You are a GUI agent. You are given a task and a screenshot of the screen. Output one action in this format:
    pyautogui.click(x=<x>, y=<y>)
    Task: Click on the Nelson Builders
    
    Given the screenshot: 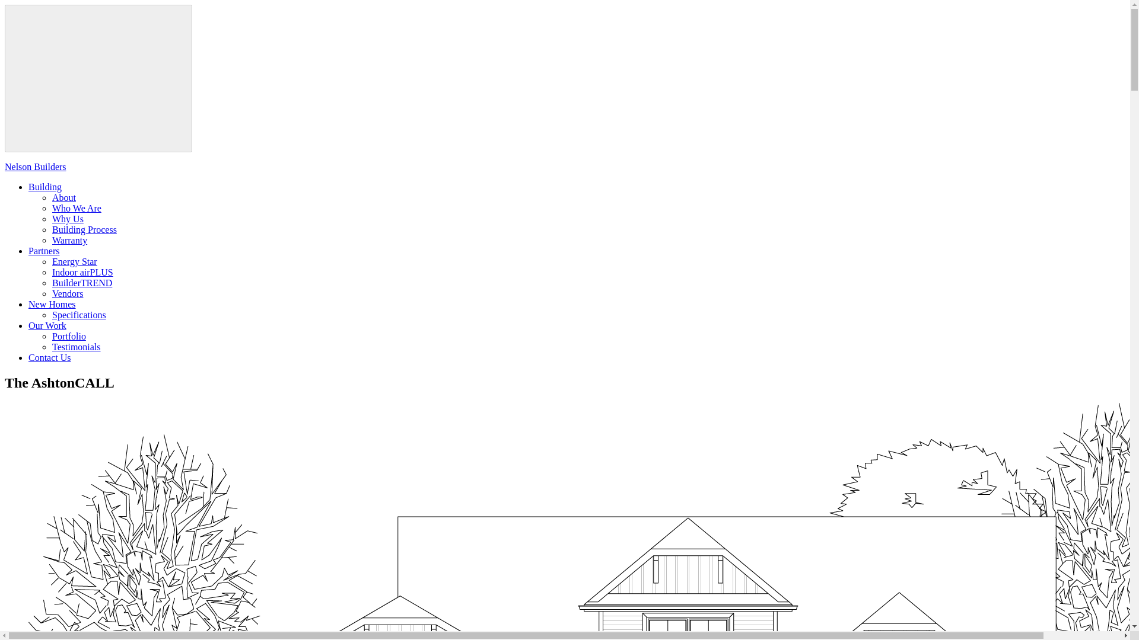 What is the action you would take?
    pyautogui.click(x=565, y=178)
    